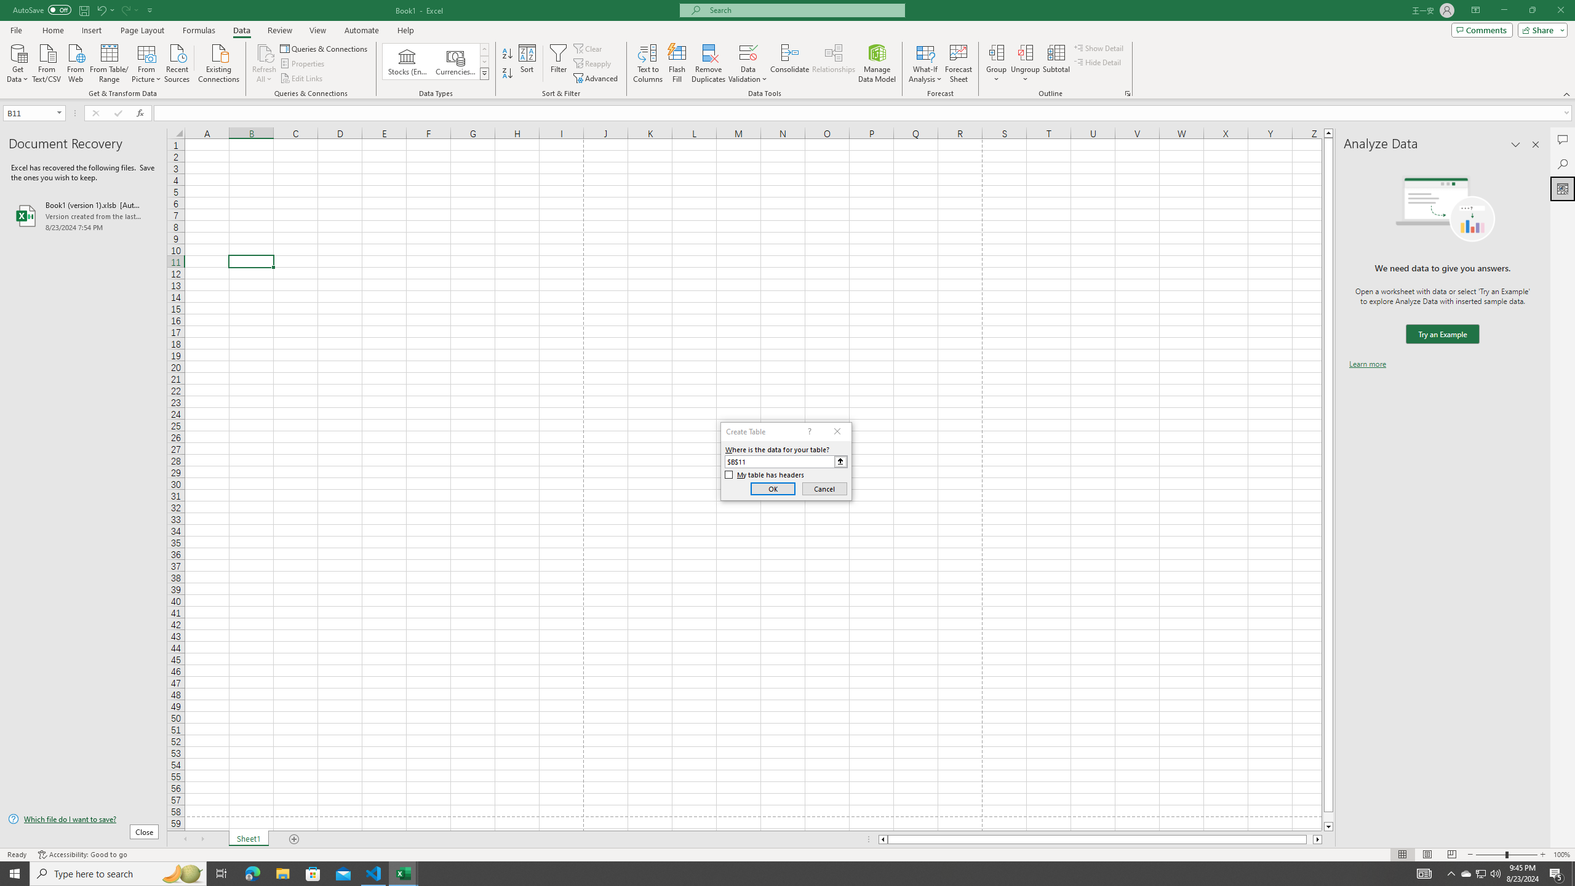  Describe the element at coordinates (75, 62) in the screenshot. I see `From Web` at that location.